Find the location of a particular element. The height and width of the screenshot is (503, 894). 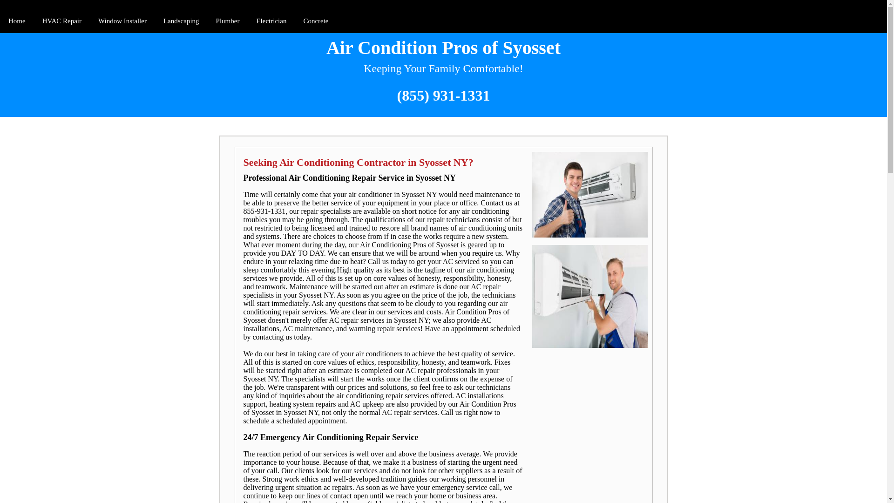

Plumber is located at coordinates (227, 21).